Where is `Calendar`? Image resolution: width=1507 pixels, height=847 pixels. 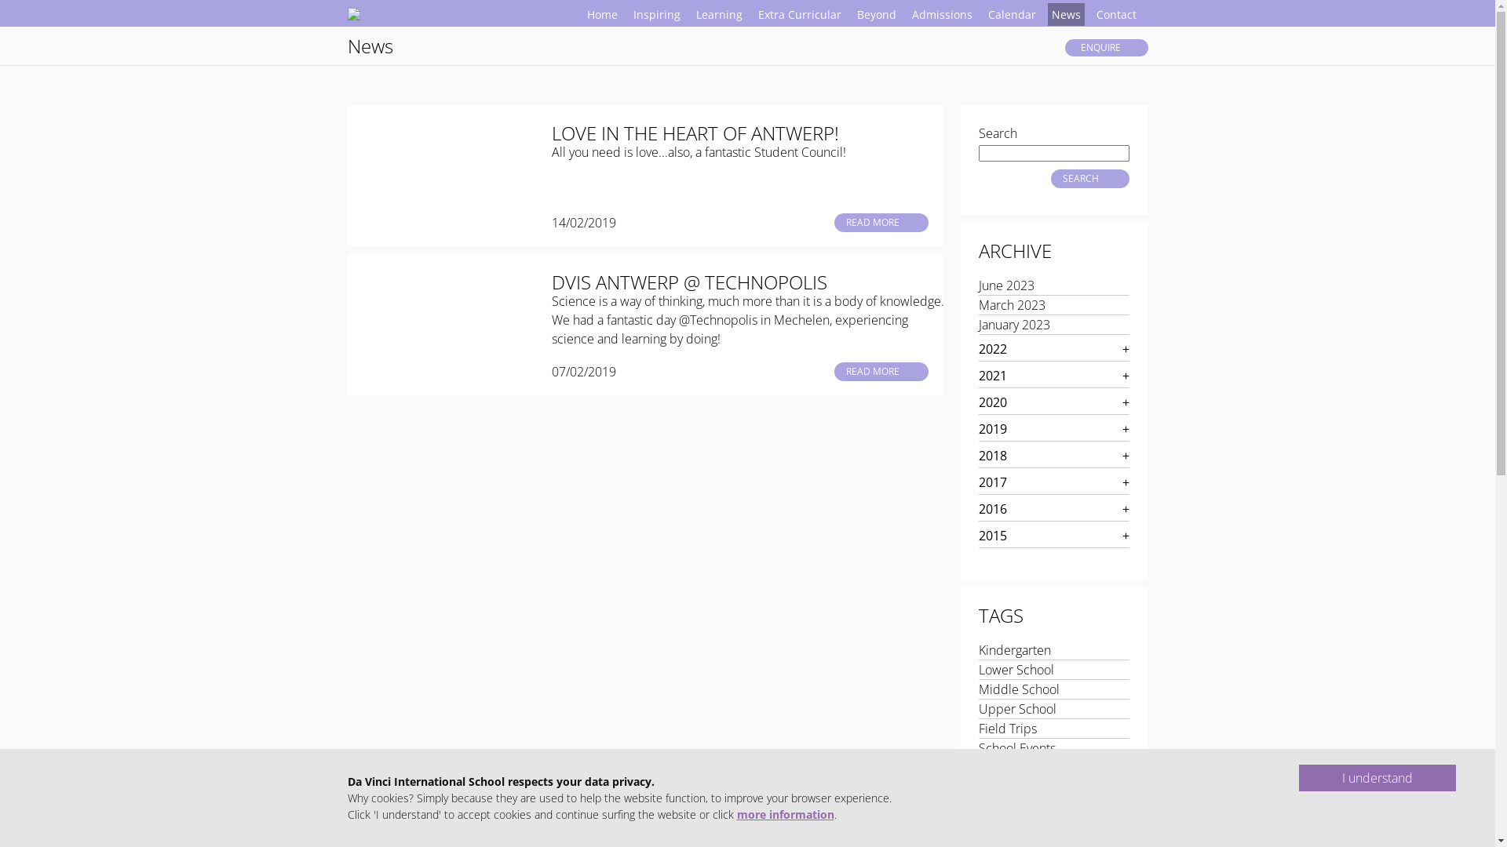 Calendar is located at coordinates (1013, 14).